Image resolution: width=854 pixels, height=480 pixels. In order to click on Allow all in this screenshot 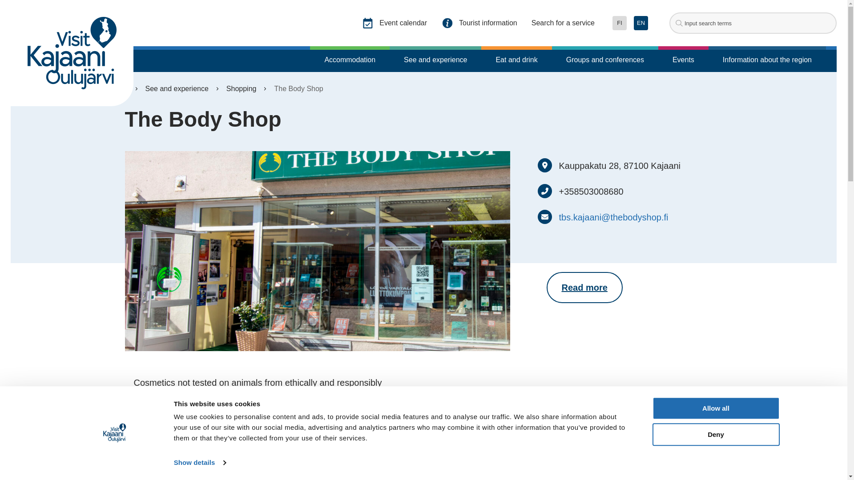, I will do `click(715, 408)`.